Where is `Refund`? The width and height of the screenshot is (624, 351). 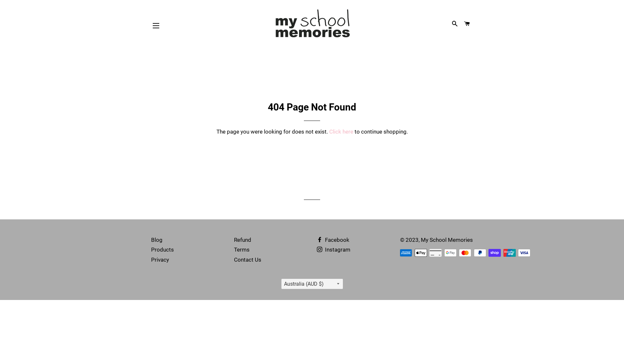
Refund is located at coordinates (242, 240).